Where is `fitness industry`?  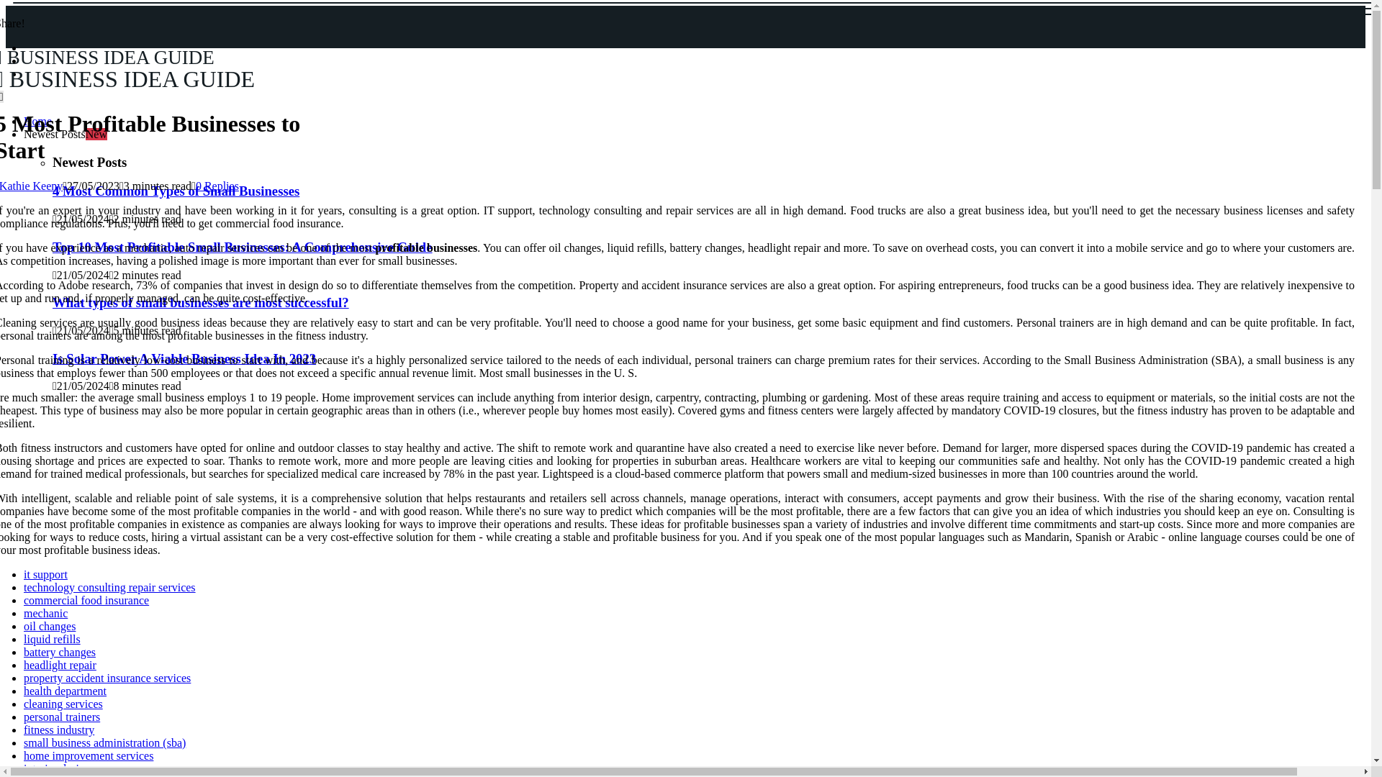 fitness industry is located at coordinates (216, 69).